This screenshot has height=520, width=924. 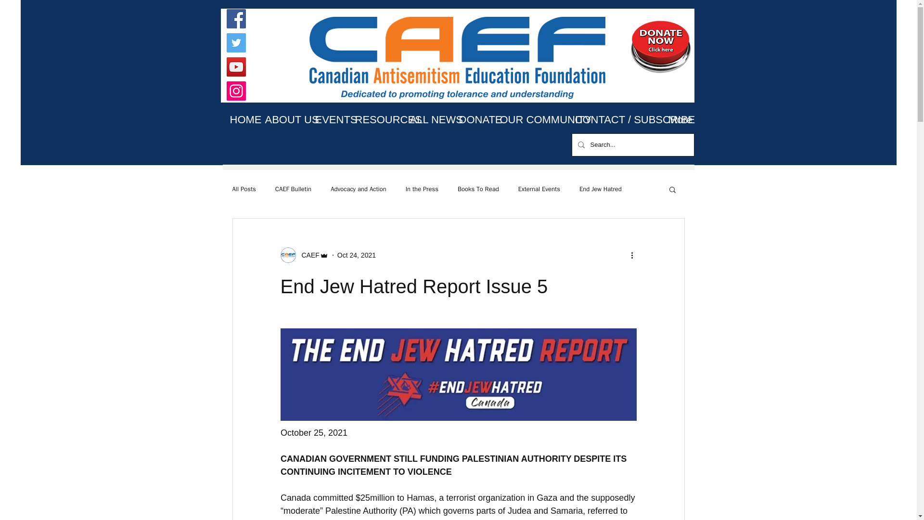 I want to click on RESOURCES, so click(x=374, y=119).